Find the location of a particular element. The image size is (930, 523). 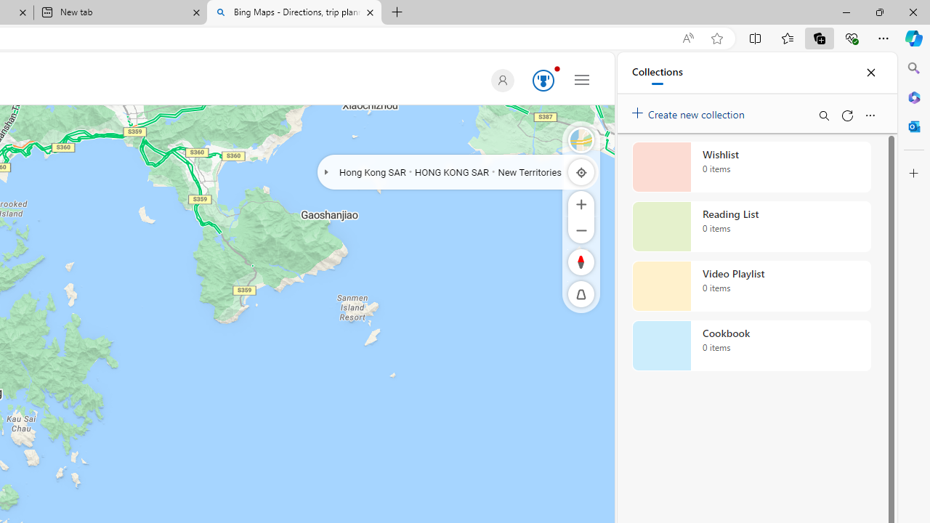

Default Profile Picture is located at coordinates (500, 80).